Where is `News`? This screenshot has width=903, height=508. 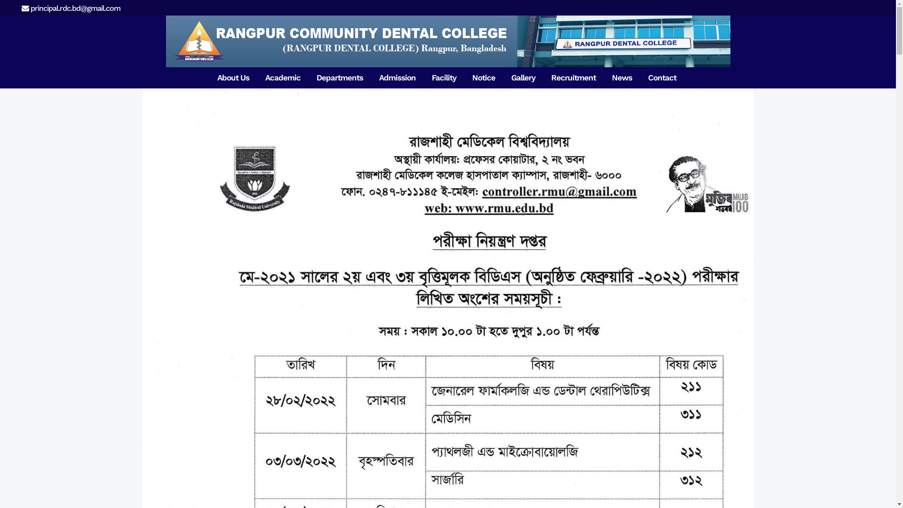 News is located at coordinates (622, 78).